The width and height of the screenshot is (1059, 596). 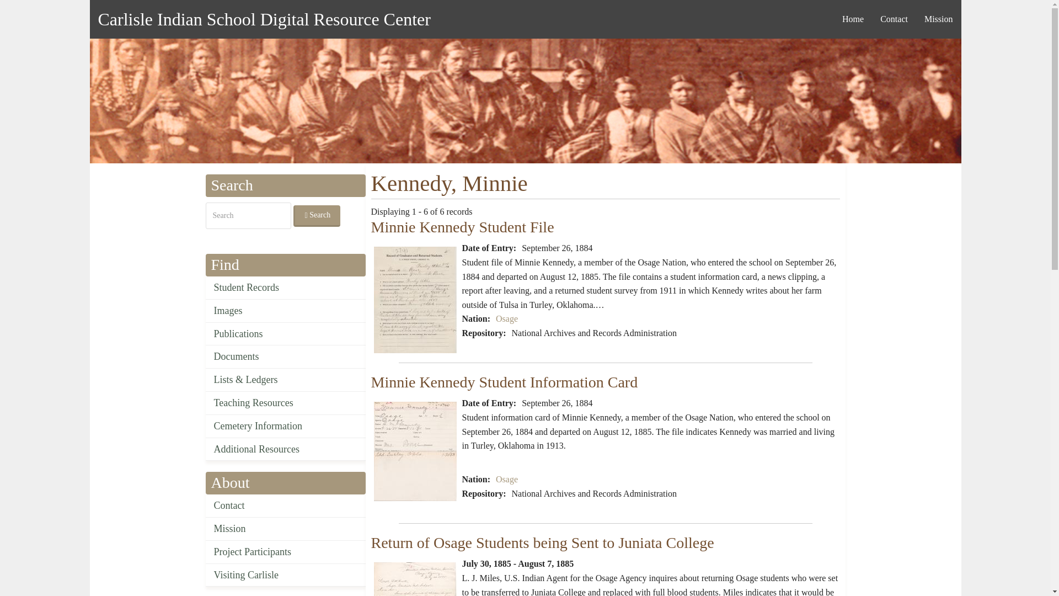 What do you see at coordinates (462, 227) in the screenshot?
I see `Minnie Kennedy Student File` at bounding box center [462, 227].